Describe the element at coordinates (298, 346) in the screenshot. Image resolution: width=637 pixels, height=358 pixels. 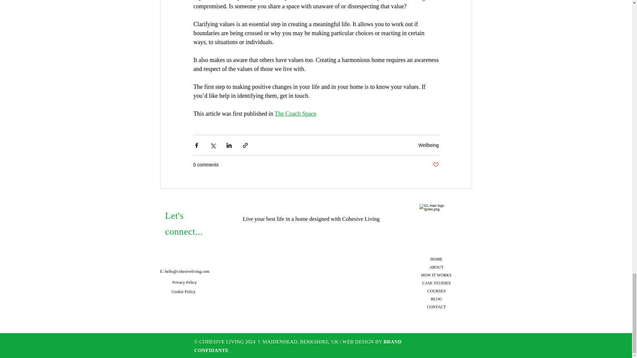
I see `BRAND CONFIDANTE` at that location.